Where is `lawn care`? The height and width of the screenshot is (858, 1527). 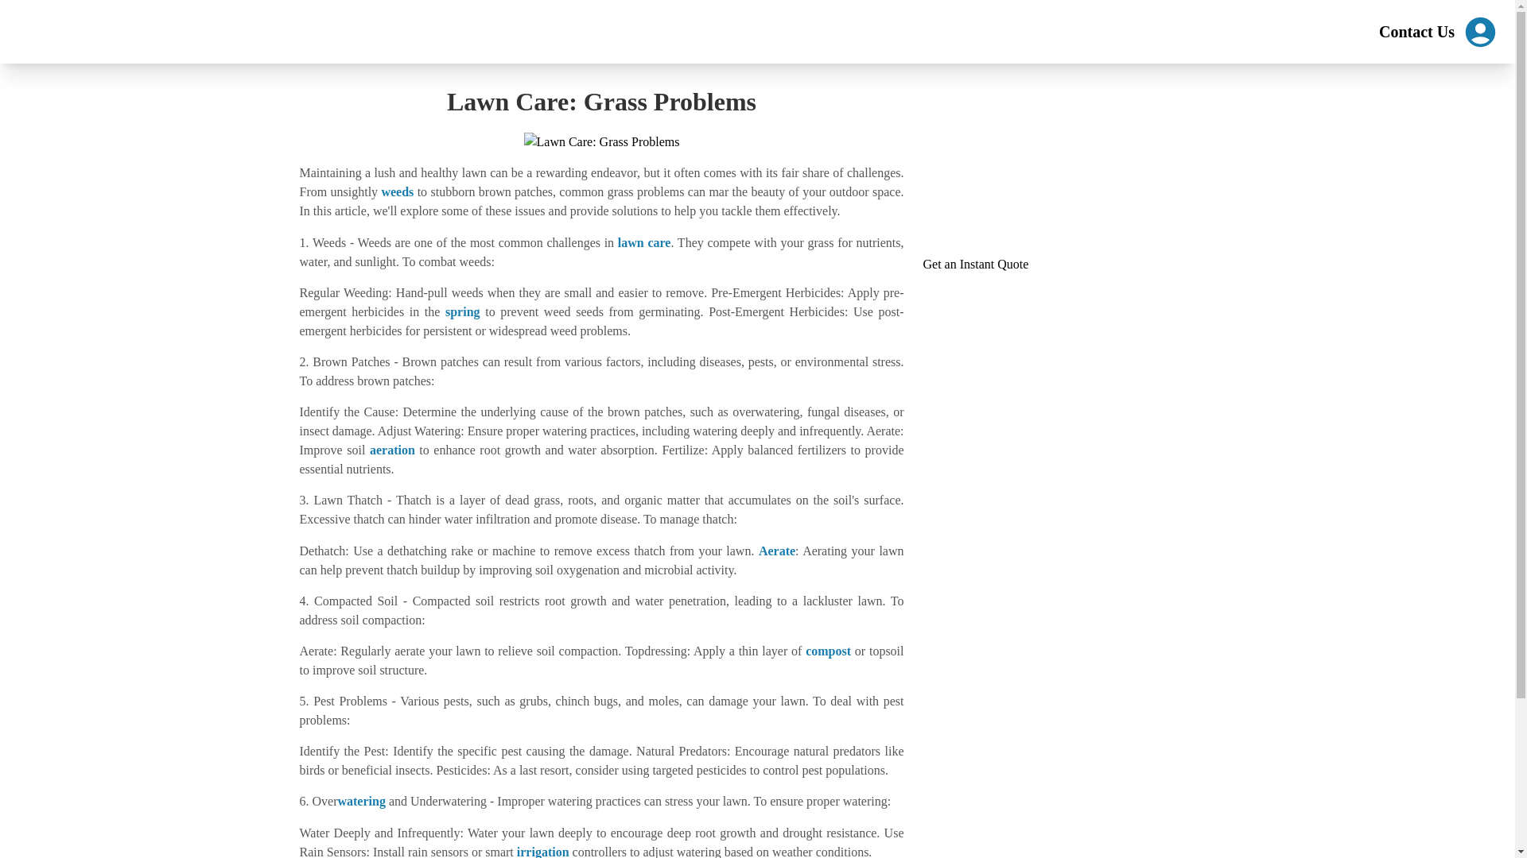 lawn care is located at coordinates (644, 243).